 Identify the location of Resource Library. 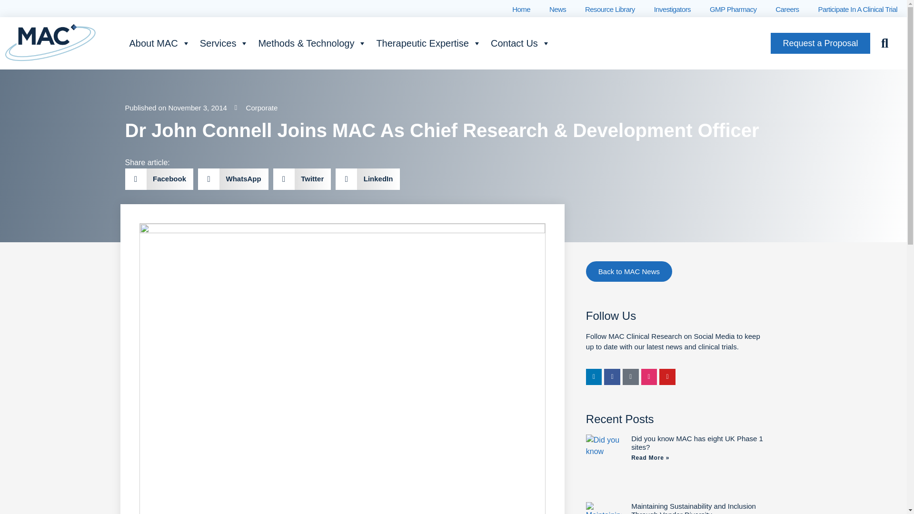
(610, 10).